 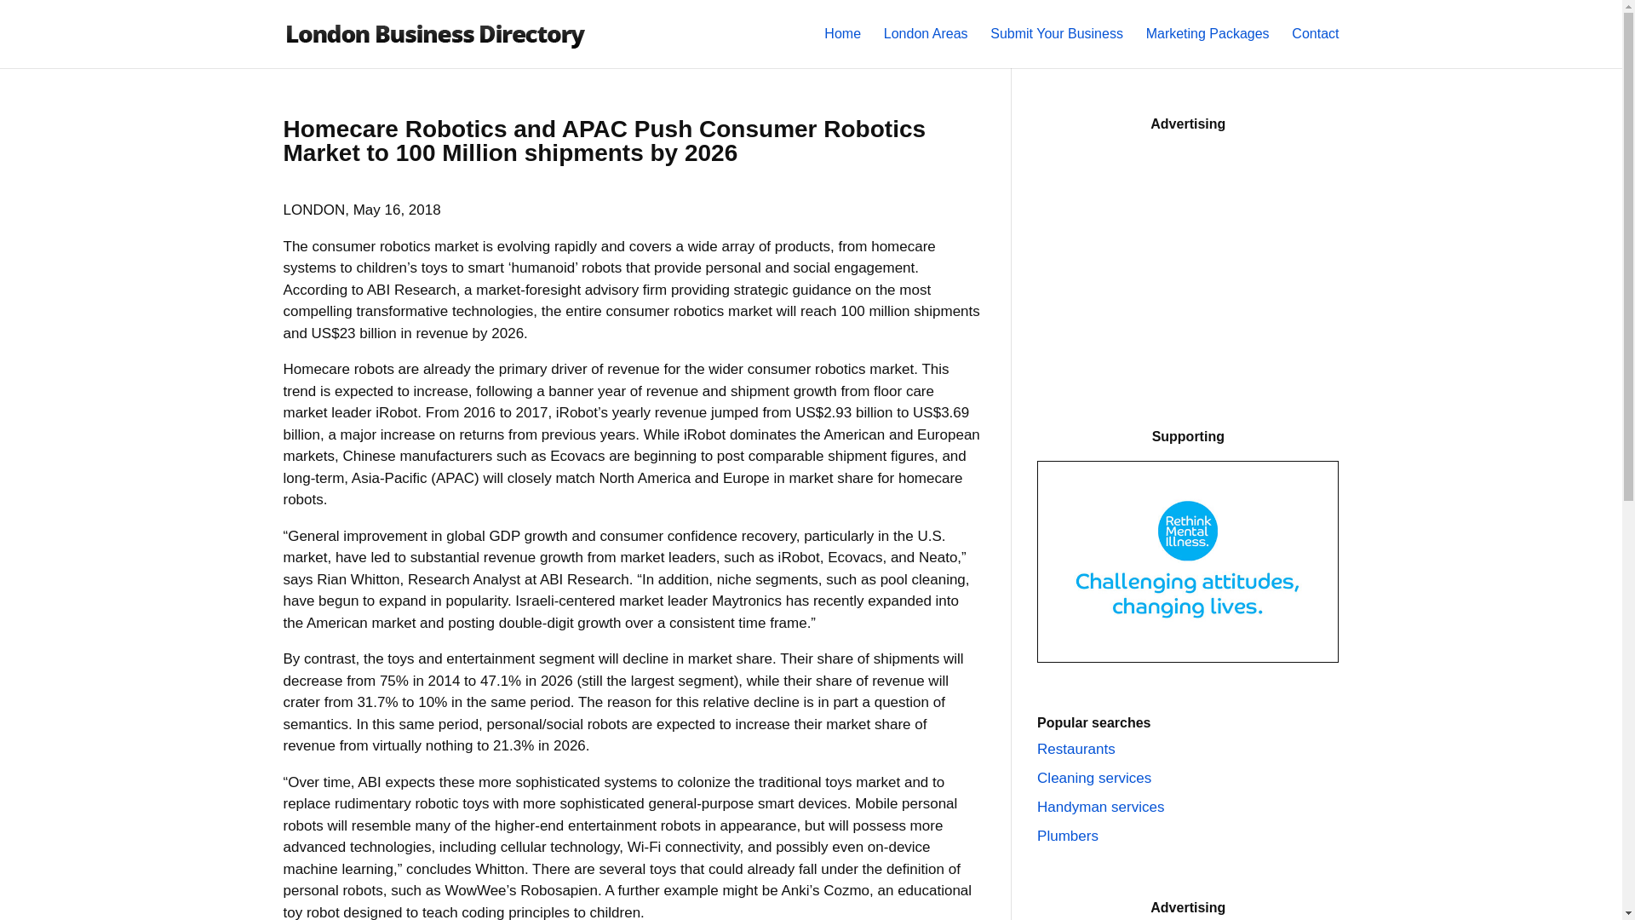 What do you see at coordinates (926, 48) in the screenshot?
I see `London Areas` at bounding box center [926, 48].